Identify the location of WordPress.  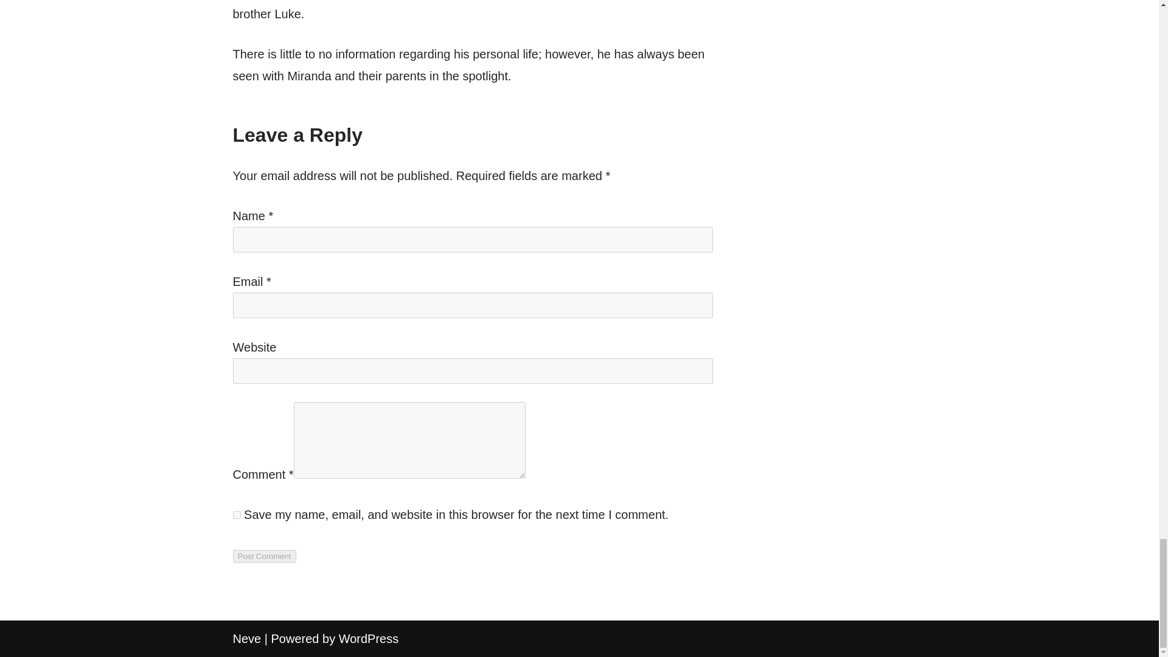
(369, 638).